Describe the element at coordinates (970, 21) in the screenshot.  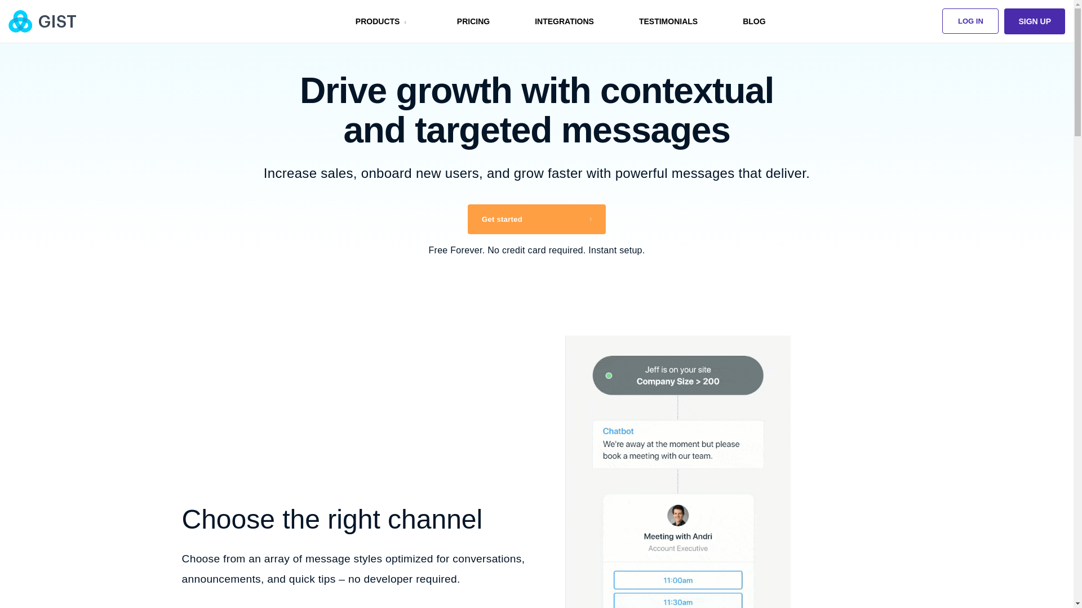
I see `LOG IN` at that location.